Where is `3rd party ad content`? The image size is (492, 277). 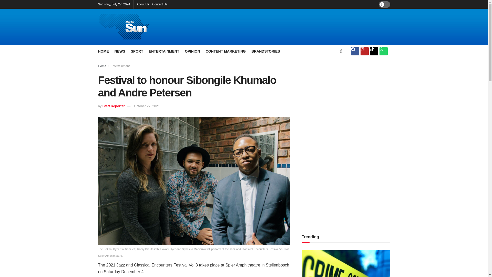 3rd party ad content is located at coordinates (300, 27).